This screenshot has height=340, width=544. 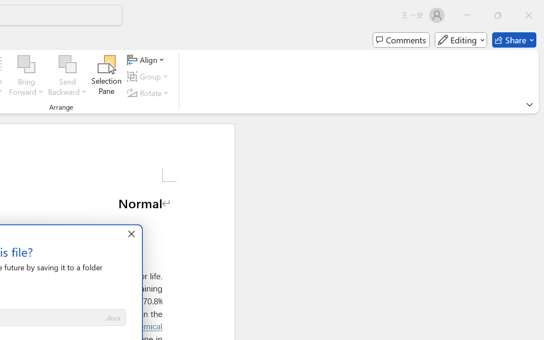 What do you see at coordinates (68, 65) in the screenshot?
I see `Send Backward` at bounding box center [68, 65].